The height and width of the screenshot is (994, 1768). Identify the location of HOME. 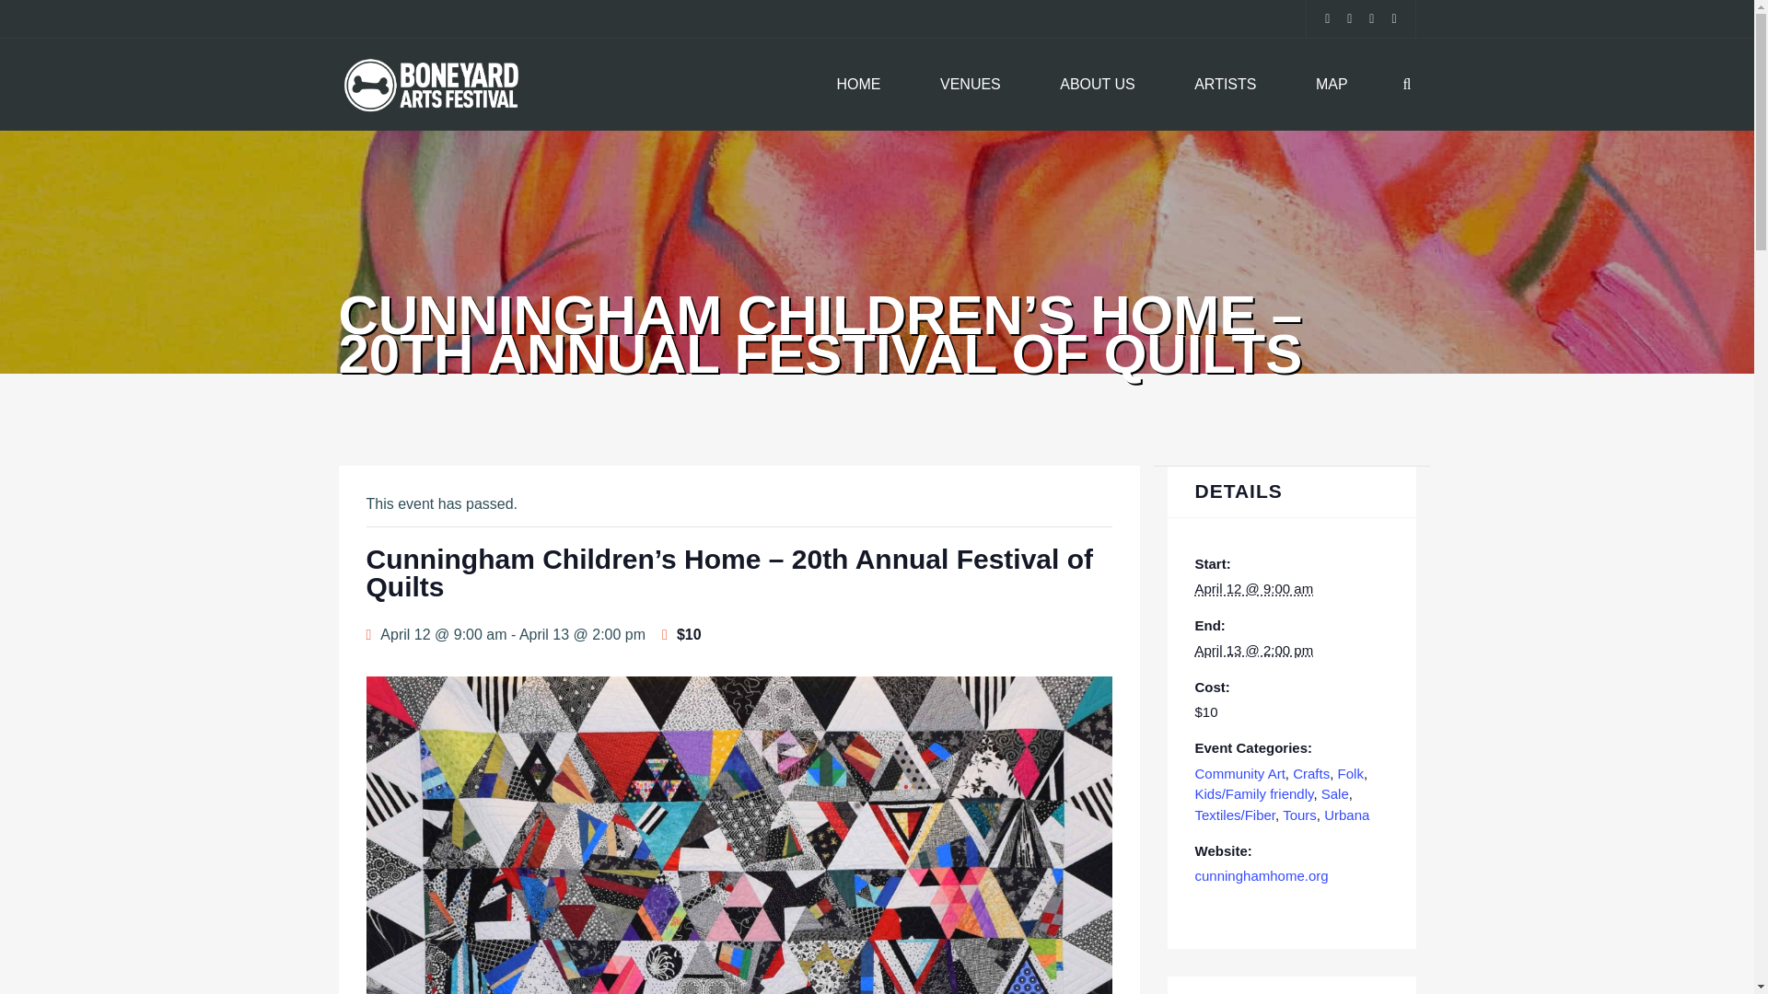
(858, 85).